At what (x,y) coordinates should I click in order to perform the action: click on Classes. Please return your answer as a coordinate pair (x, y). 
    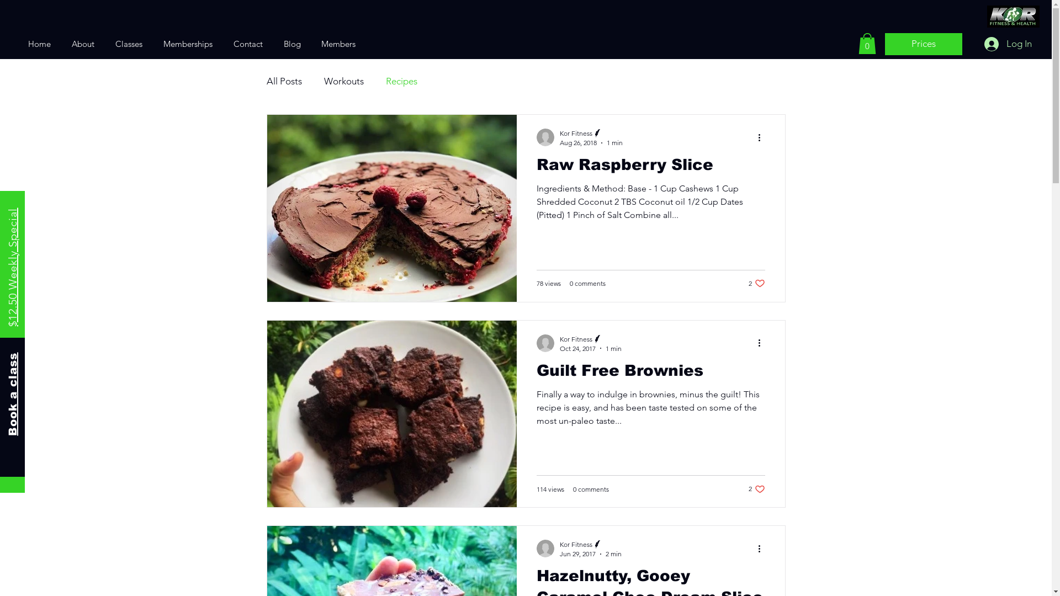
    Looking at the image, I should click on (129, 44).